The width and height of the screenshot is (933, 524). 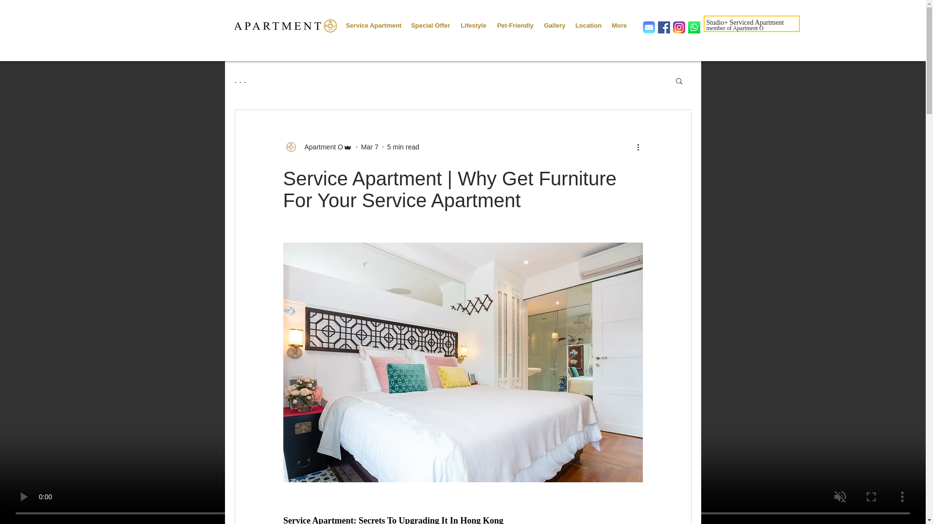 I want to click on Pet-Friendly, so click(x=515, y=21).